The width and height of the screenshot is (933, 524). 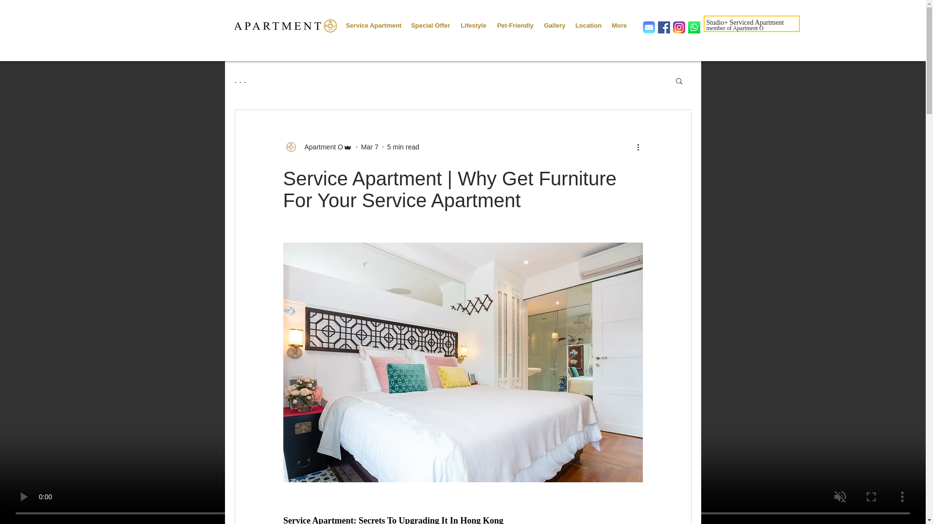 I want to click on Pet-Friendly, so click(x=515, y=21).